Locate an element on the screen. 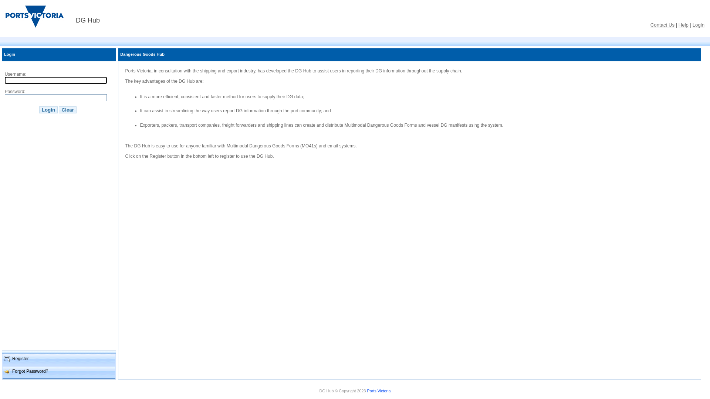 Image resolution: width=710 pixels, height=399 pixels. Login is located at coordinates (48, 110).